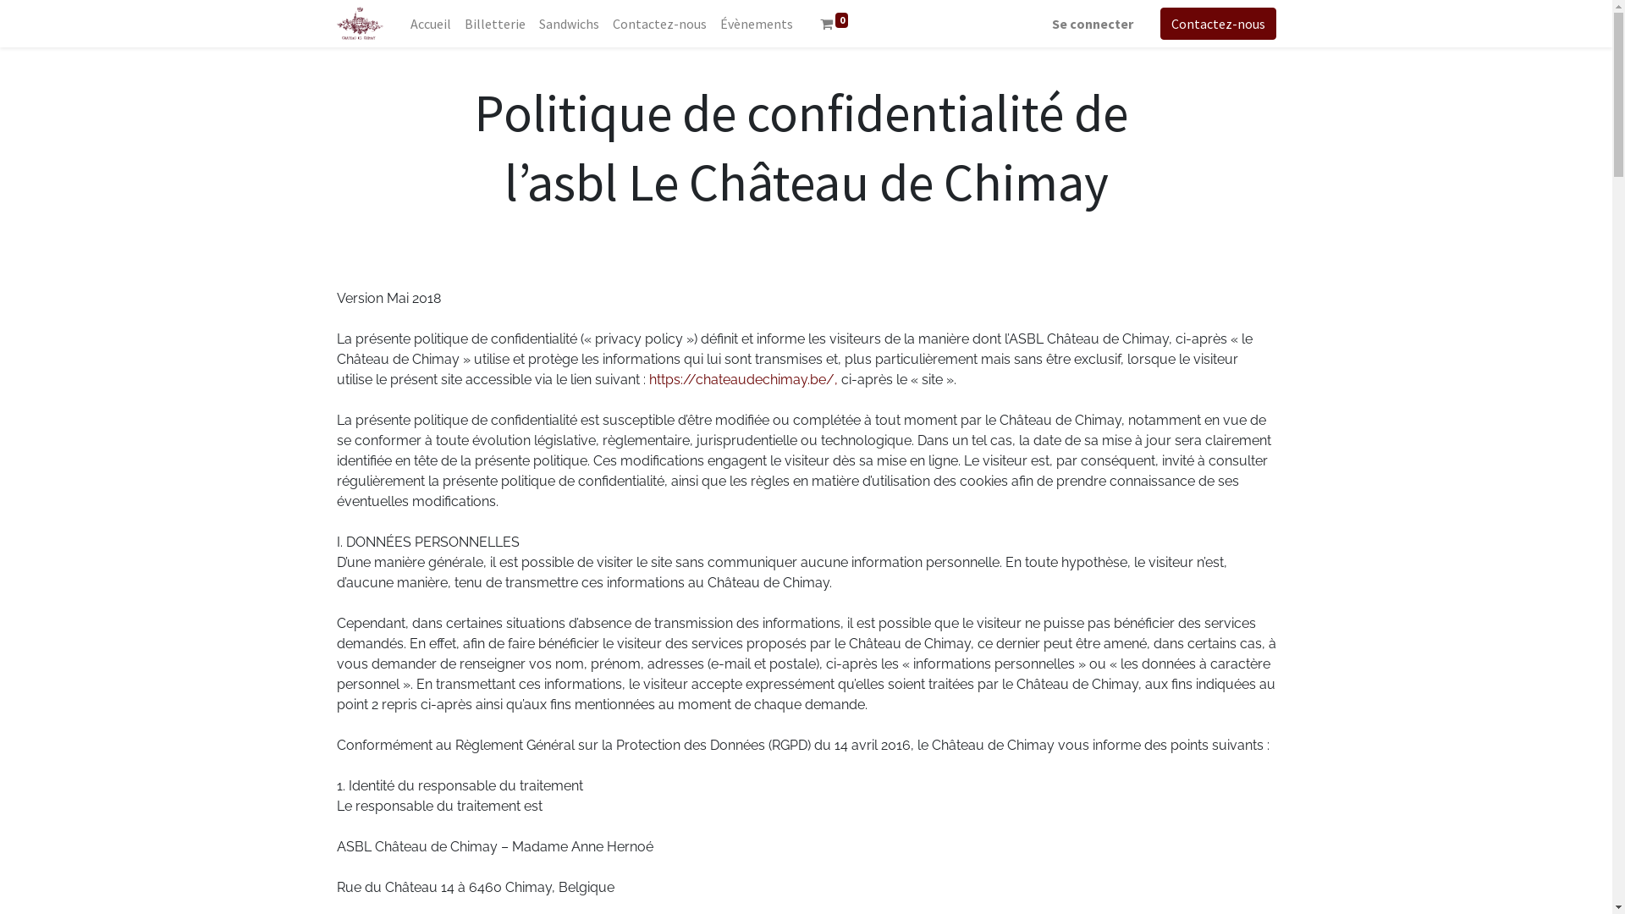 The width and height of the screenshot is (1625, 914). I want to click on Sandwichs, so click(569, 24).